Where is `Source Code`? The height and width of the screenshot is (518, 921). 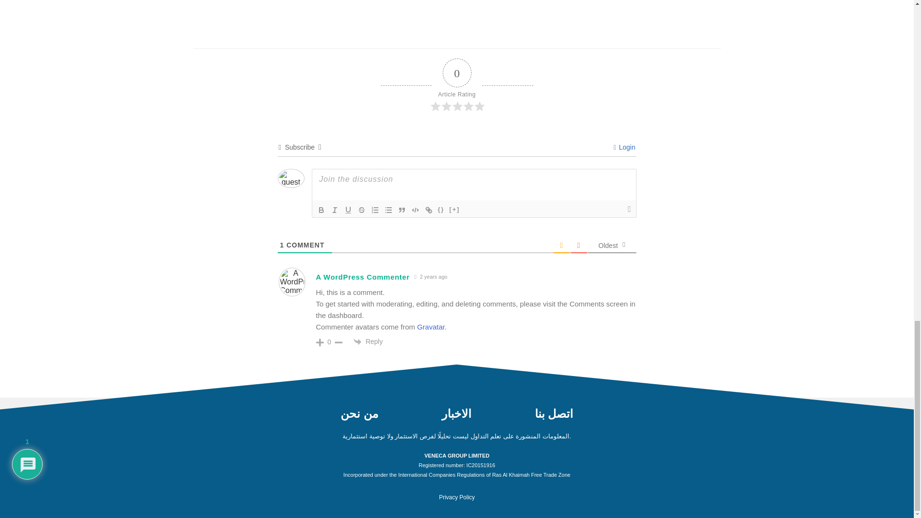
Source Code is located at coordinates (441, 210).